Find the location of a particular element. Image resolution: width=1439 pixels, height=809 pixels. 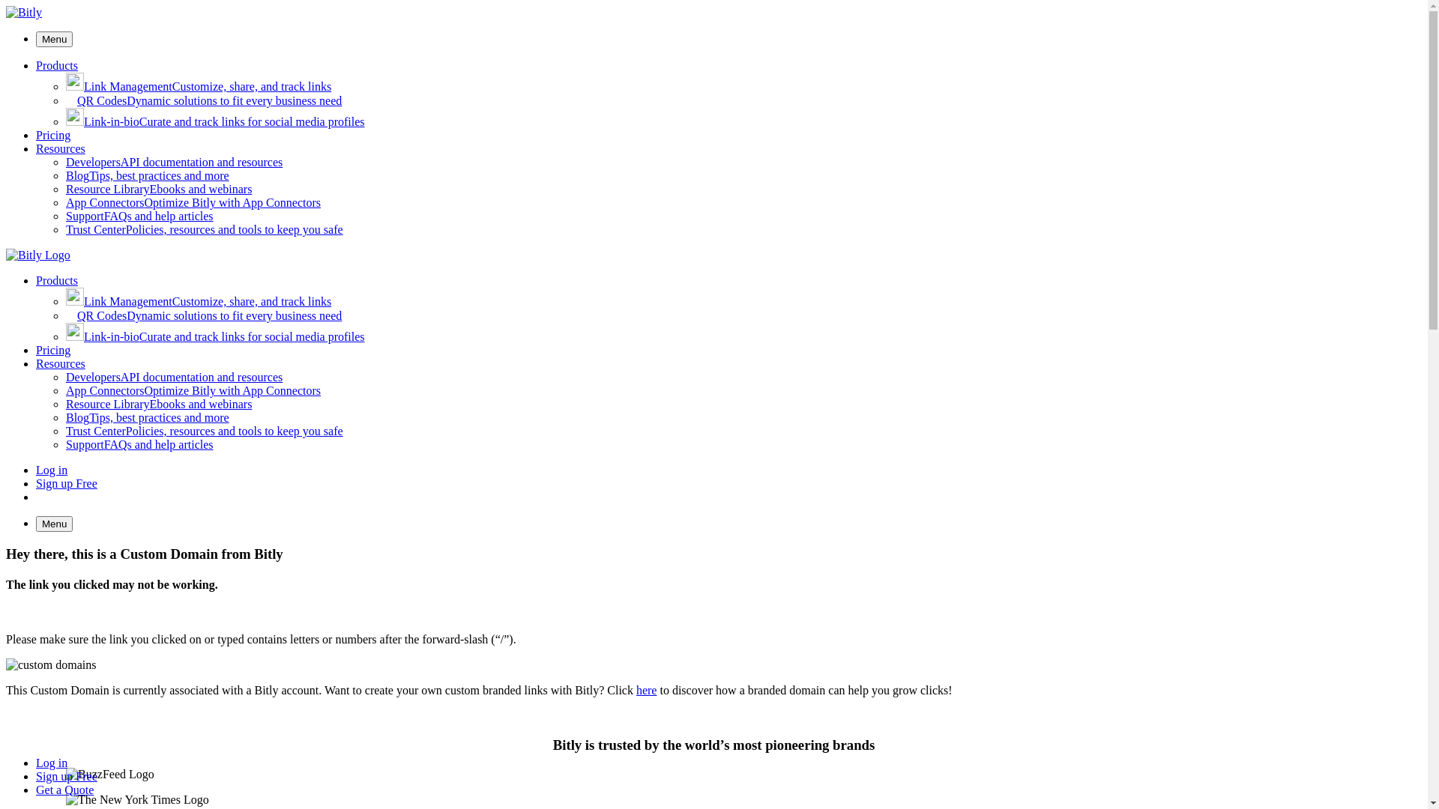

QR CodesDynamic solutions to fit every business need is located at coordinates (204, 316).